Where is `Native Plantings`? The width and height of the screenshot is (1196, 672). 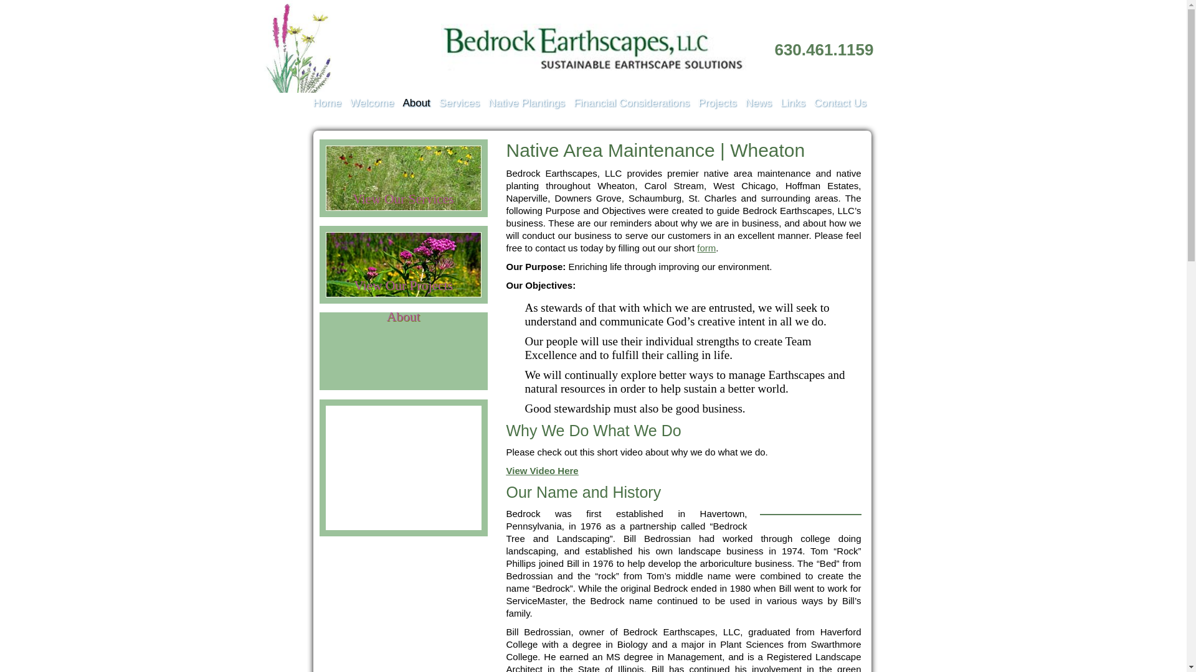
Native Plantings is located at coordinates (526, 103).